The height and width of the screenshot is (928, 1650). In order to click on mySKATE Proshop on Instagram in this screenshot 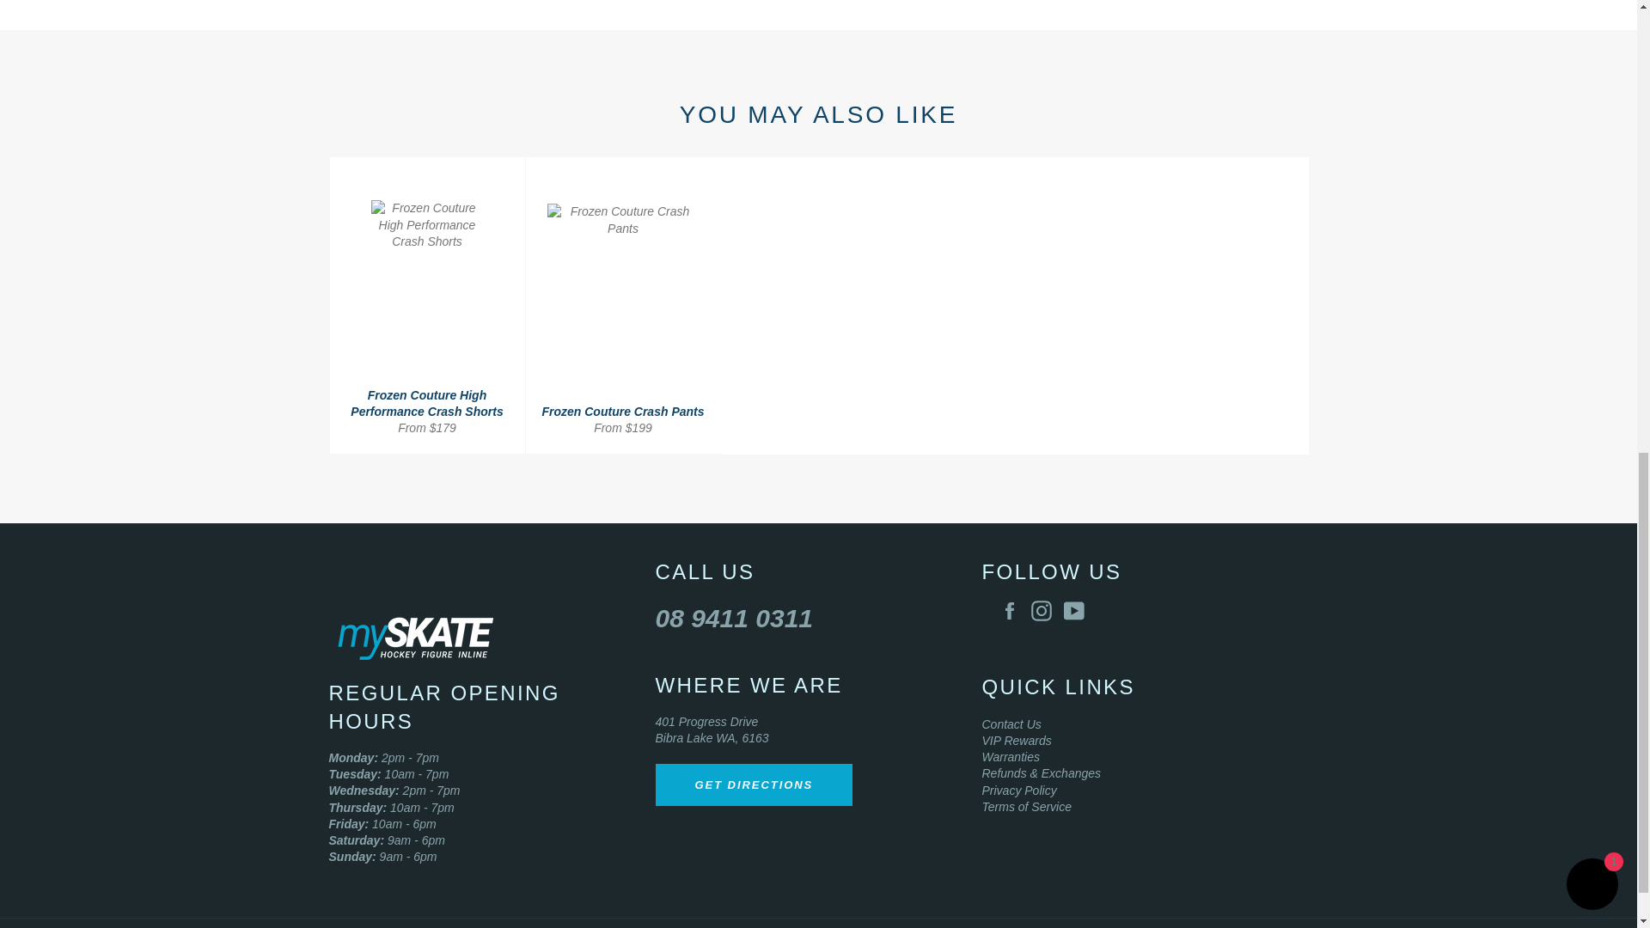, I will do `click(1046, 610)`.